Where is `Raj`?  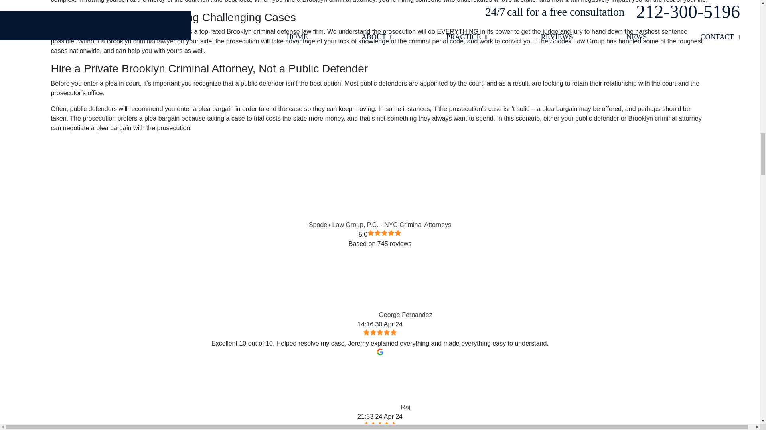
Raj is located at coordinates (375, 384).